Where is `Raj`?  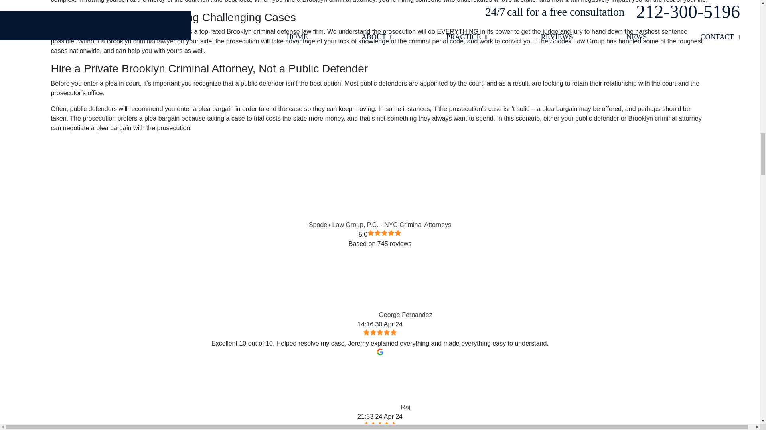
Raj is located at coordinates (375, 384).